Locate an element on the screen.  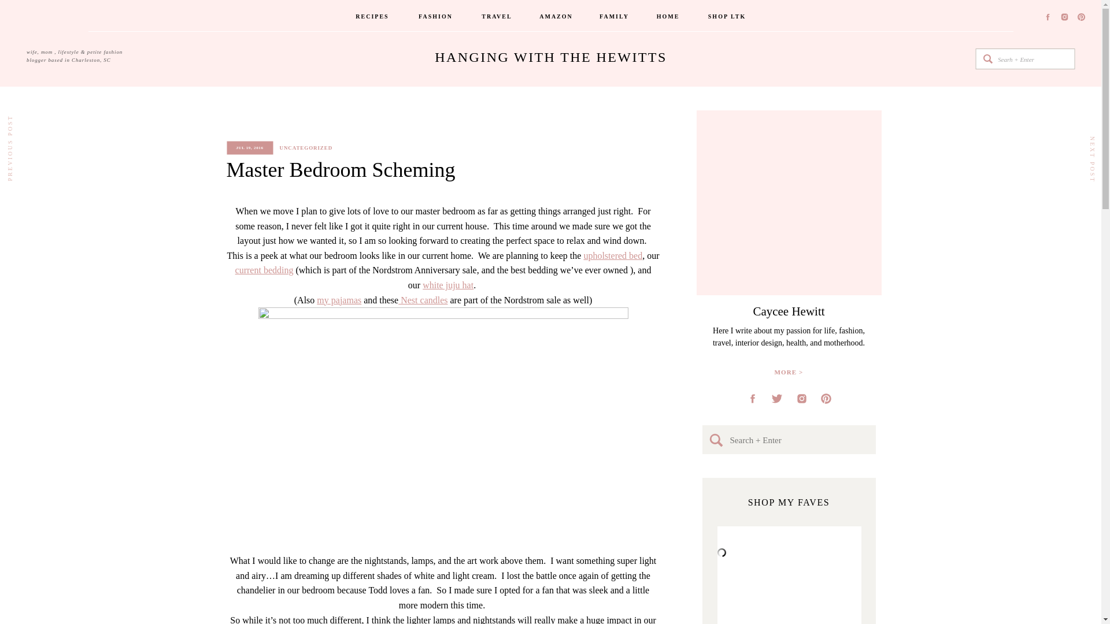
FASHION is located at coordinates (436, 17).